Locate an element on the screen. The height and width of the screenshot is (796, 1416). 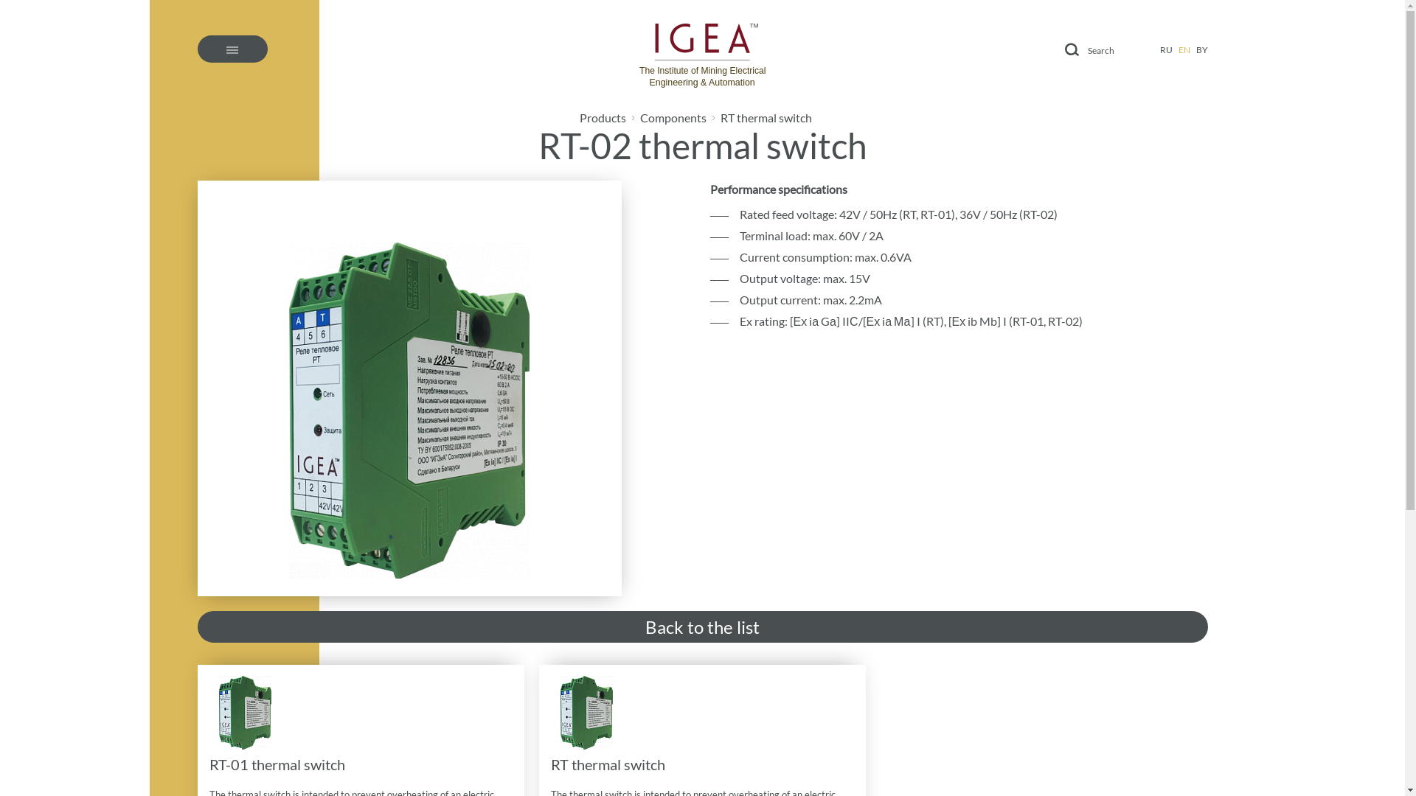
EN is located at coordinates (1184, 50).